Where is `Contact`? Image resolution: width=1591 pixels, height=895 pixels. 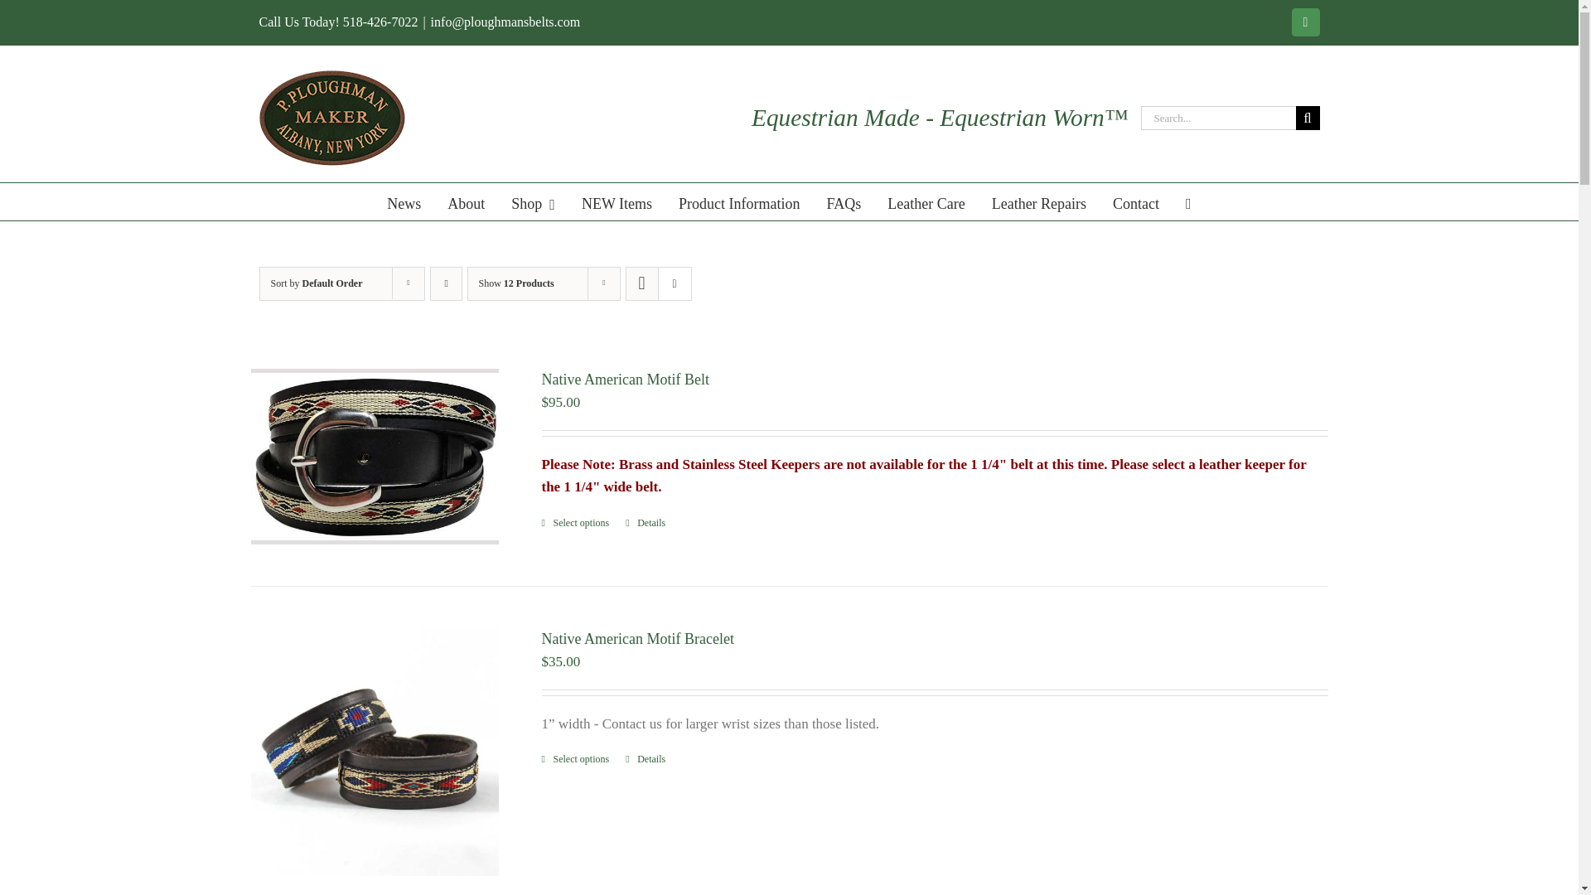
Contact is located at coordinates (1135, 201).